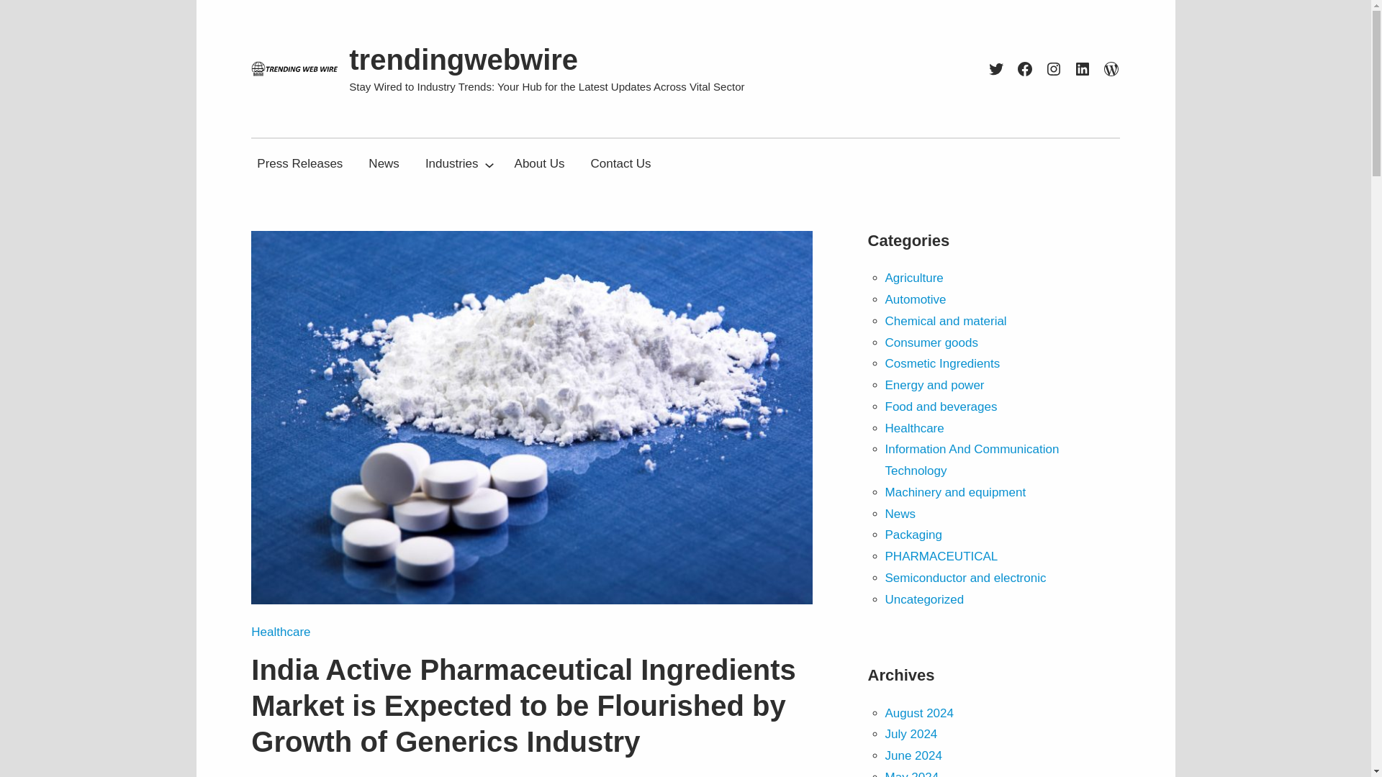 This screenshot has height=777, width=1382. What do you see at coordinates (620, 164) in the screenshot?
I see `Contact Us` at bounding box center [620, 164].